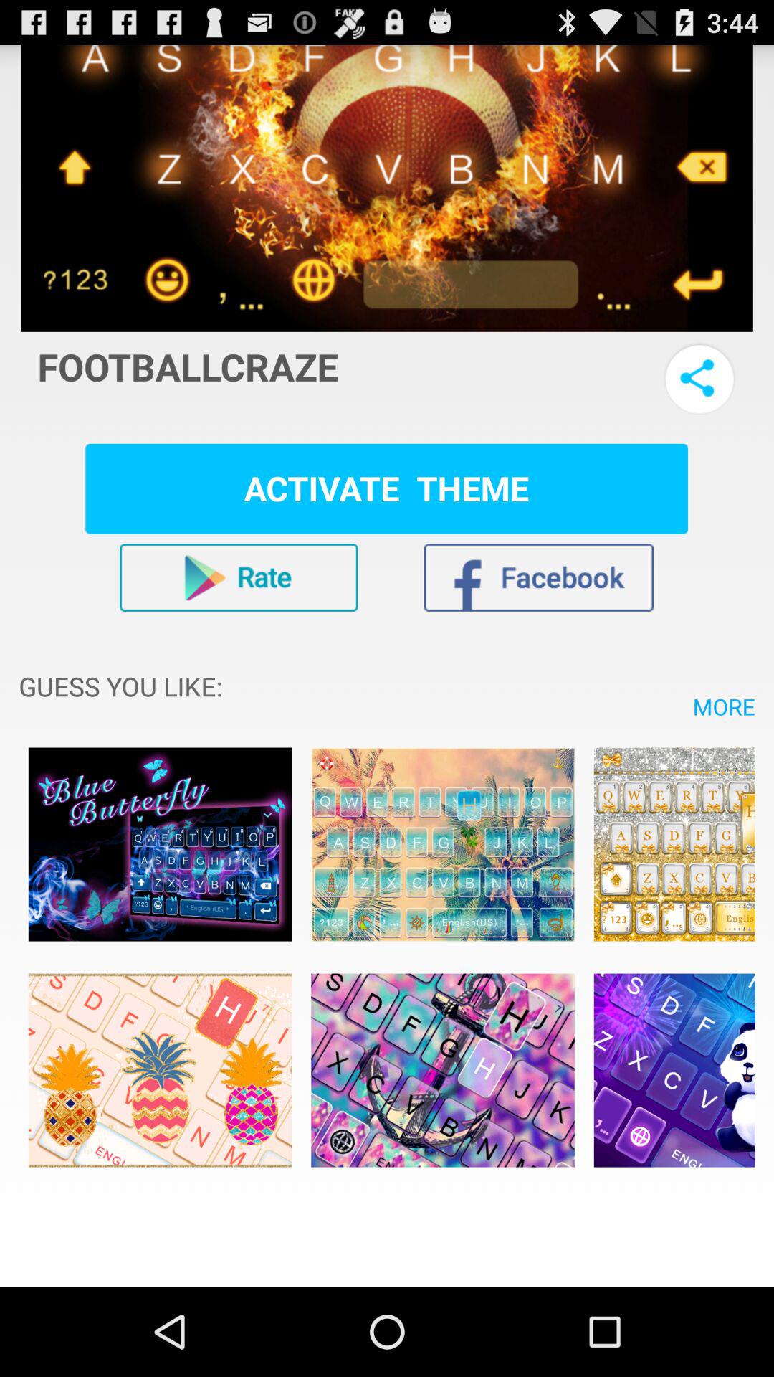 The image size is (774, 1377). Describe the element at coordinates (160, 1070) in the screenshot. I see `picture of more option` at that location.